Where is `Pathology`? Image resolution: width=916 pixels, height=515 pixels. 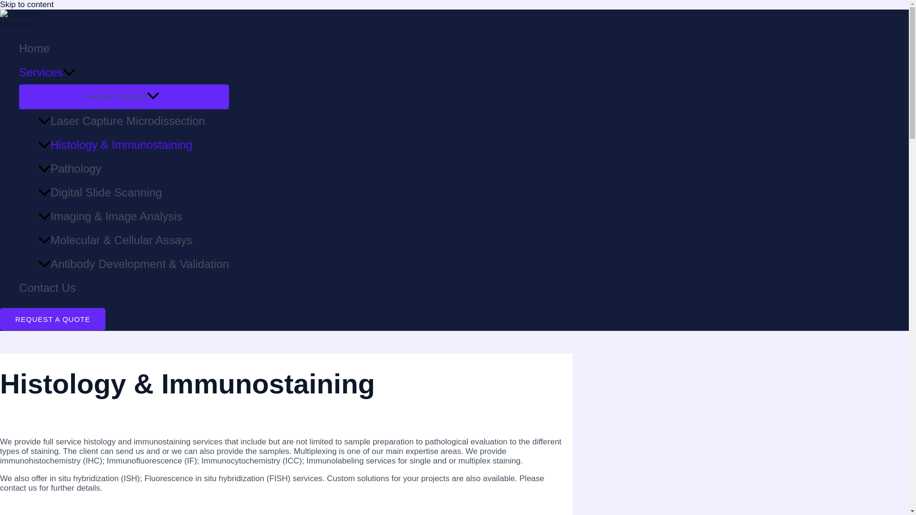 Pathology is located at coordinates (134, 169).